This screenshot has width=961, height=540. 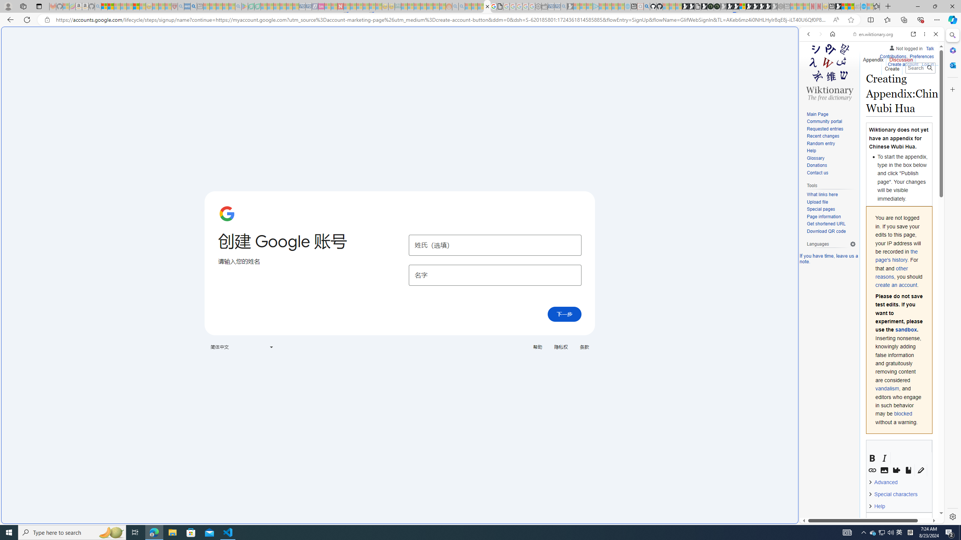 I want to click on Get shortened URL, so click(x=831, y=224).